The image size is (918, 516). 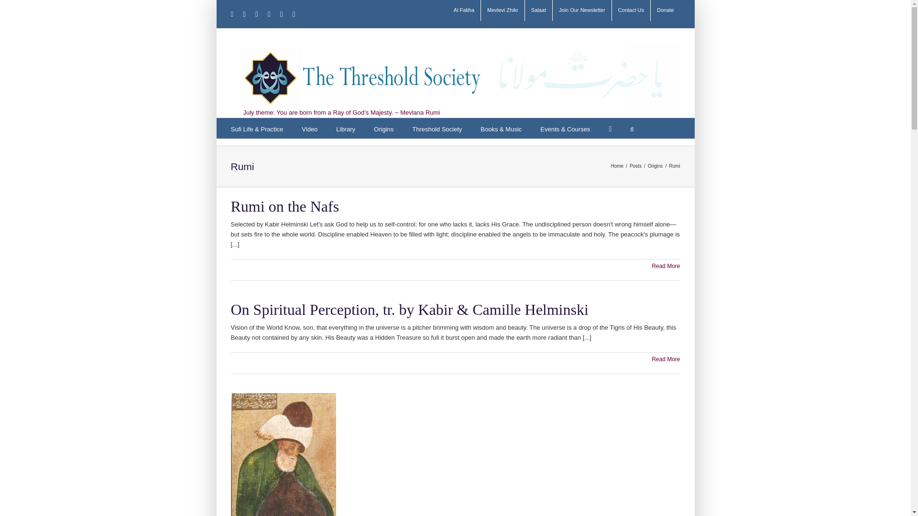 I want to click on Mevlevi Zhikr, so click(x=503, y=11).